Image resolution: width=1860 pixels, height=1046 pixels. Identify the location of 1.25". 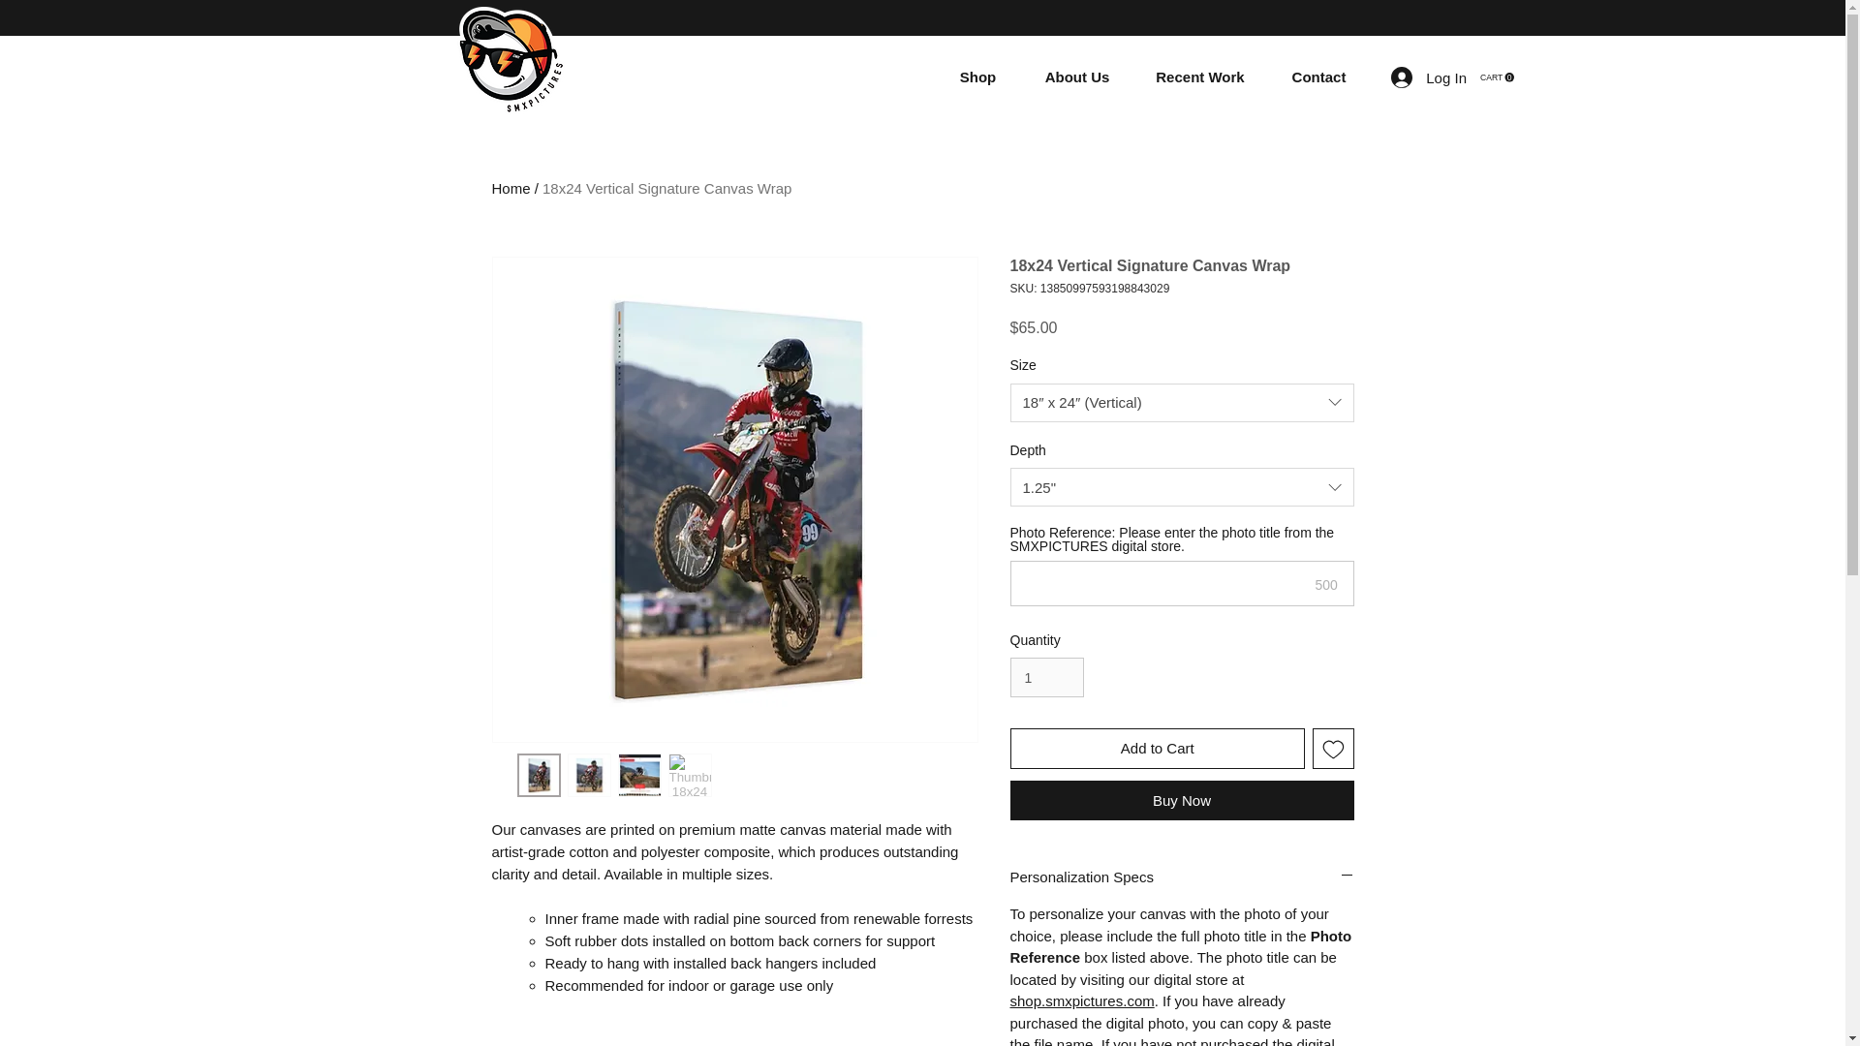
(1046, 678).